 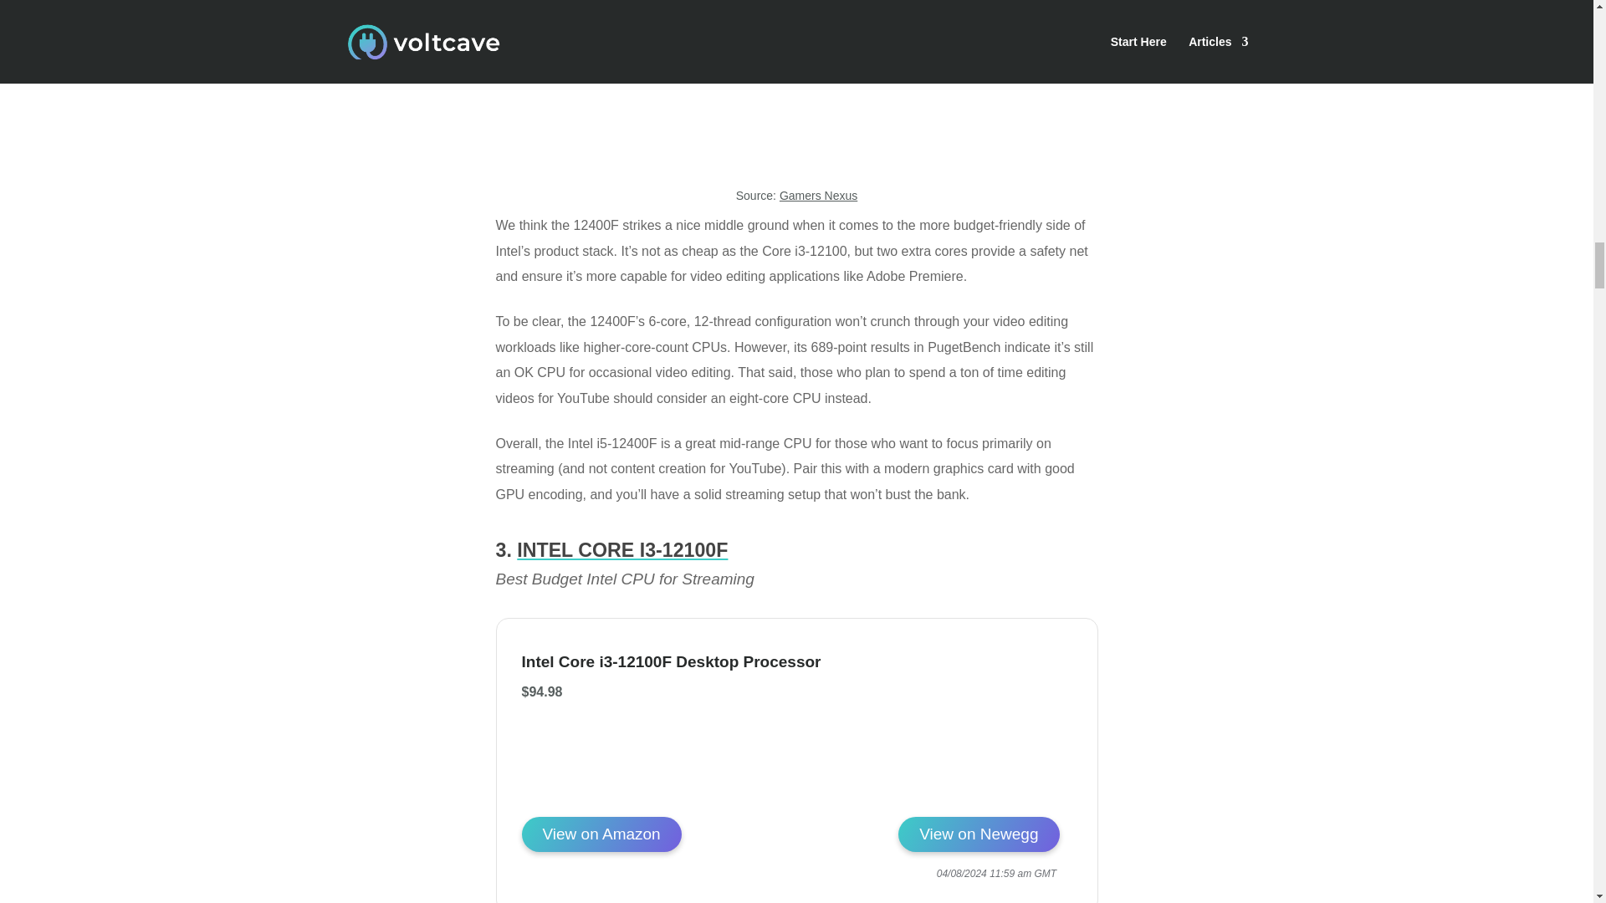 What do you see at coordinates (995, 796) in the screenshot?
I see `Intel Core i3-12100F Desktop Processor` at bounding box center [995, 796].